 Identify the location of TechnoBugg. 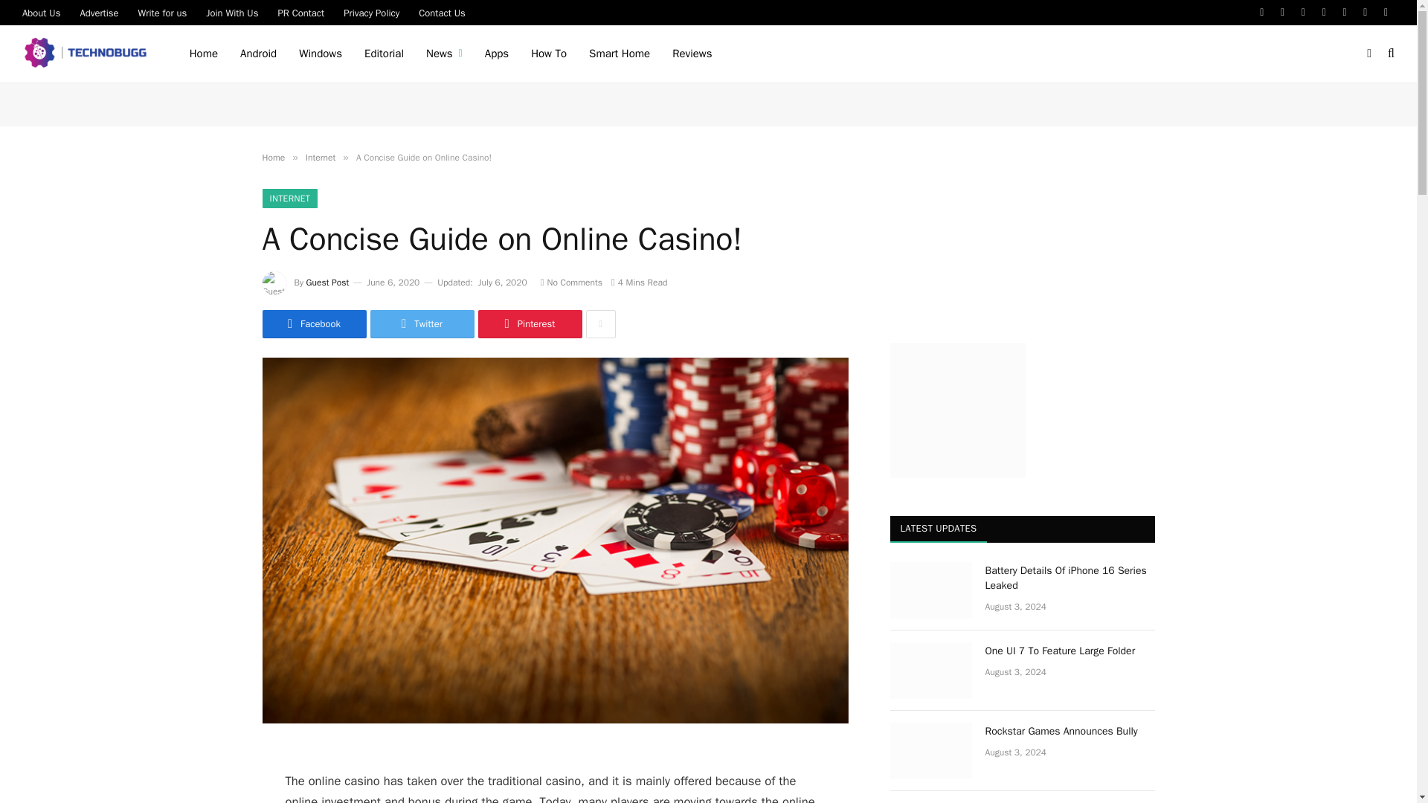
(88, 54).